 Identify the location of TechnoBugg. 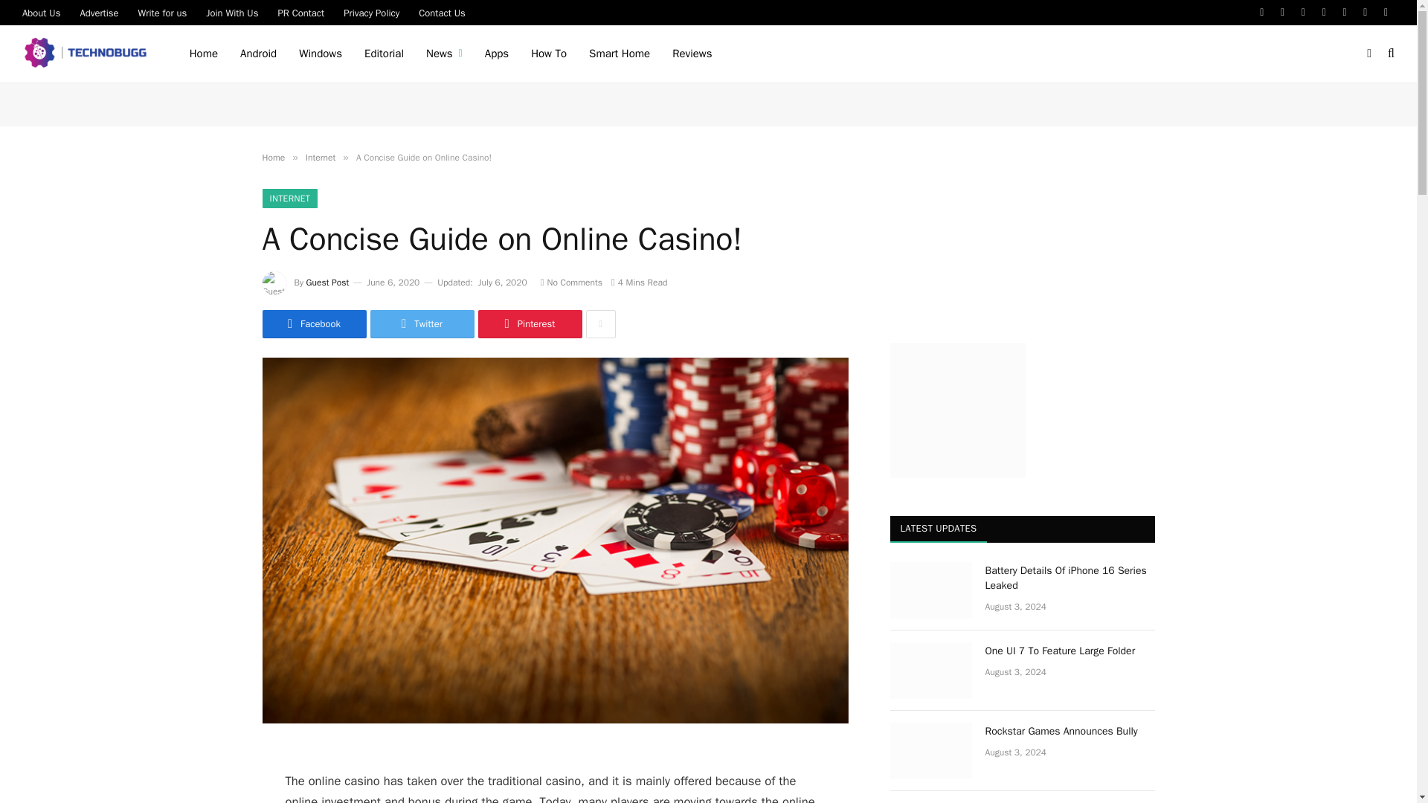
(88, 54).